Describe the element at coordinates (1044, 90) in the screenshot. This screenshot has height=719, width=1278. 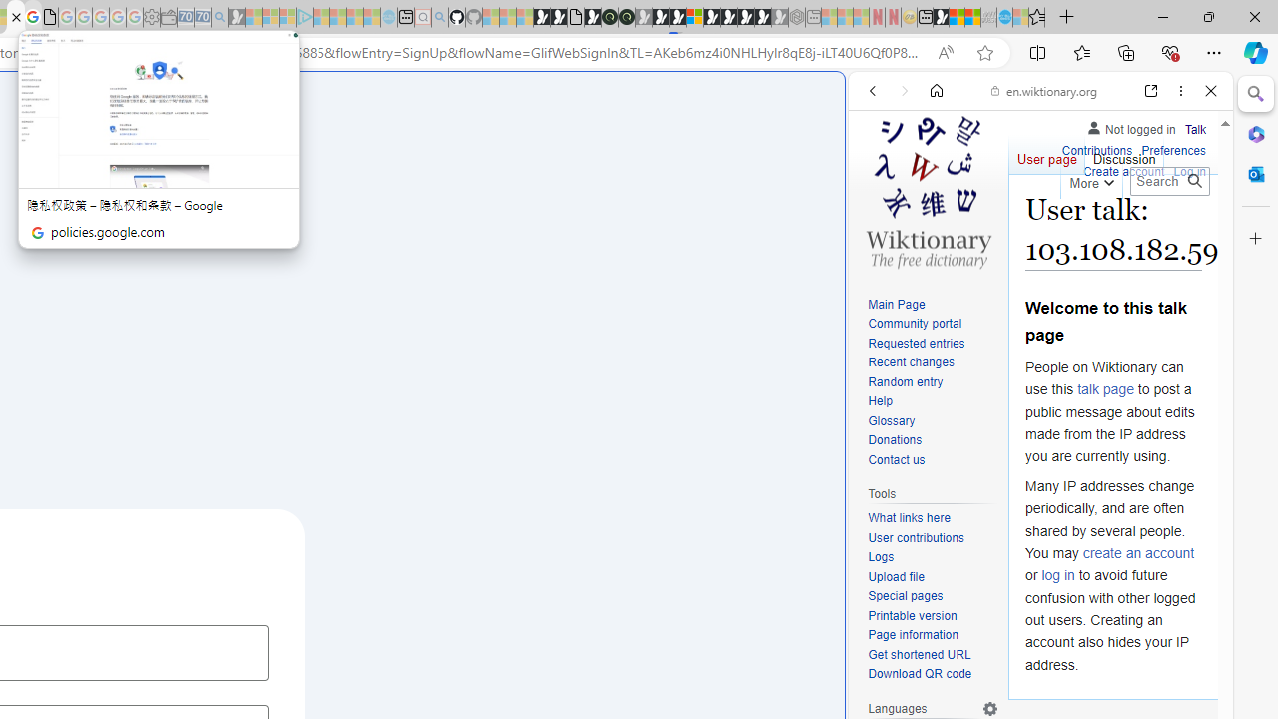
I see `en.wiktionary.org` at that location.